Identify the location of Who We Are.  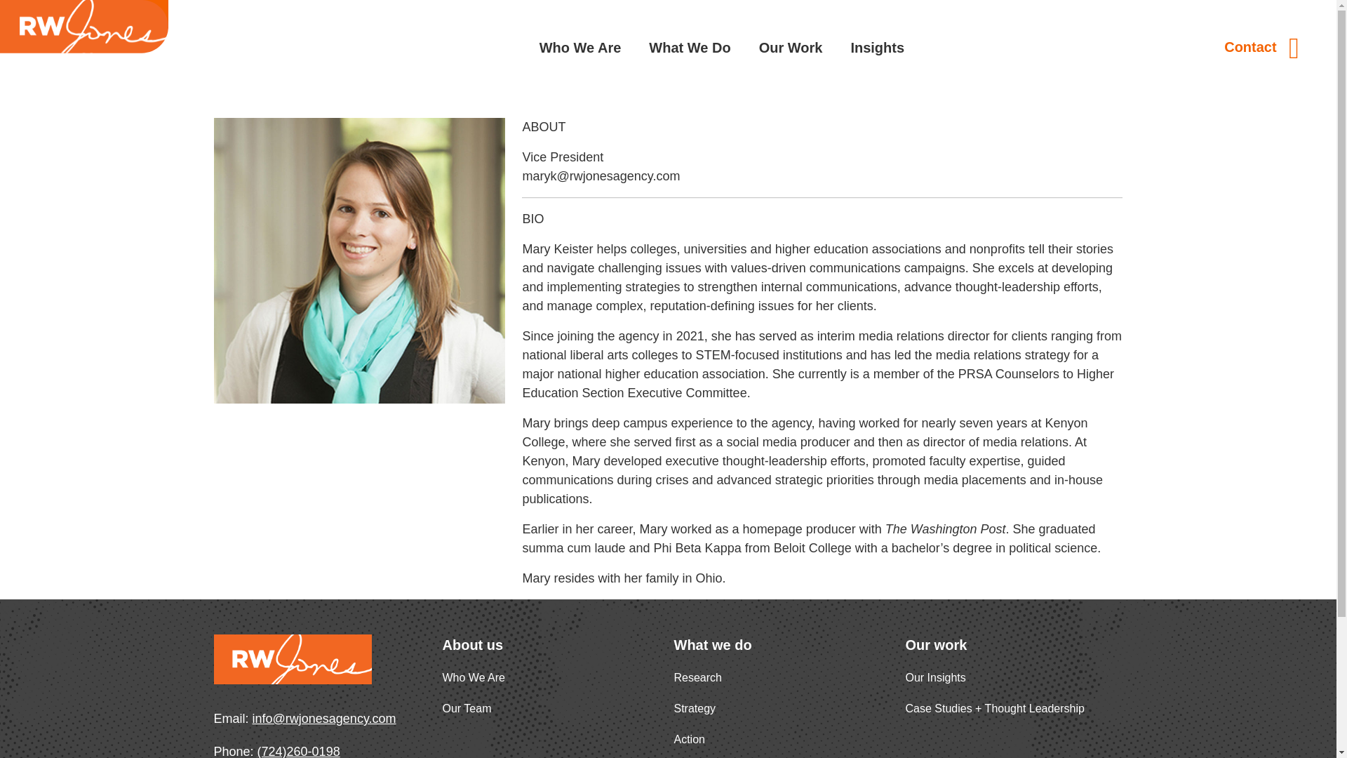
(473, 677).